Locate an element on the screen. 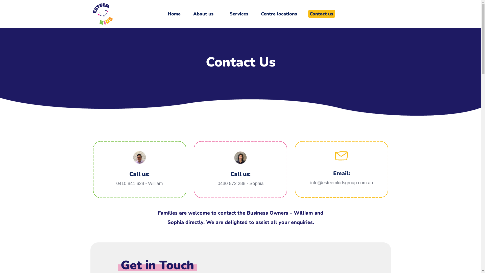 The width and height of the screenshot is (485, 273). sphia-80 is located at coordinates (240, 157).